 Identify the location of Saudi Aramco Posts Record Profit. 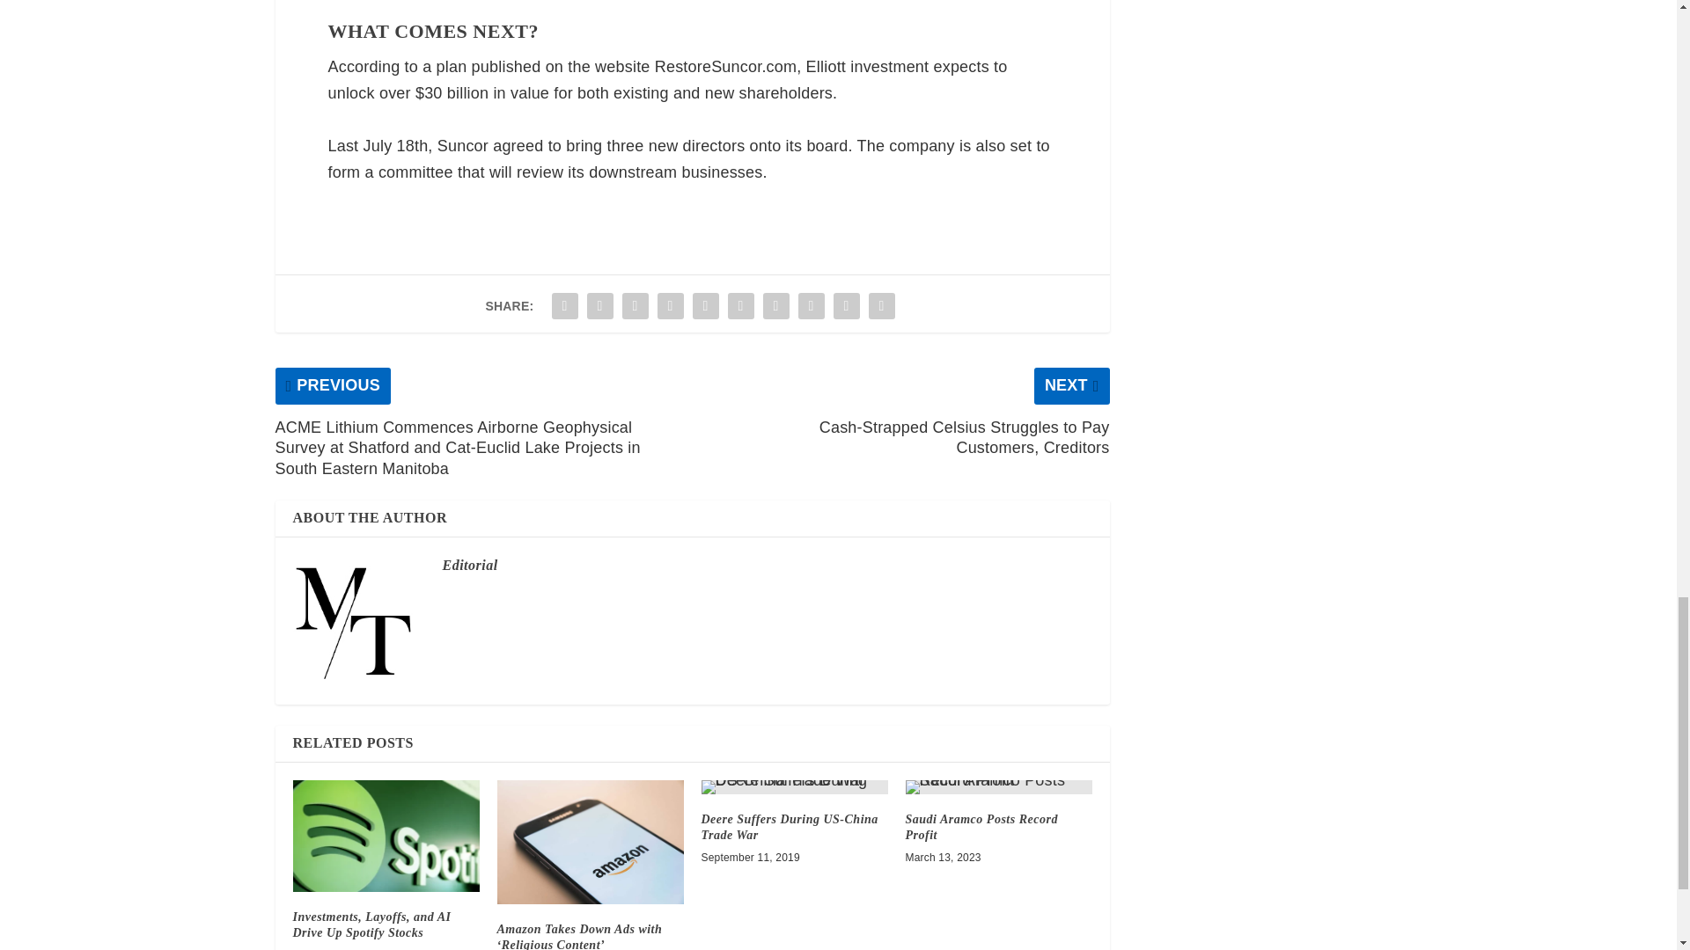
(981, 827).